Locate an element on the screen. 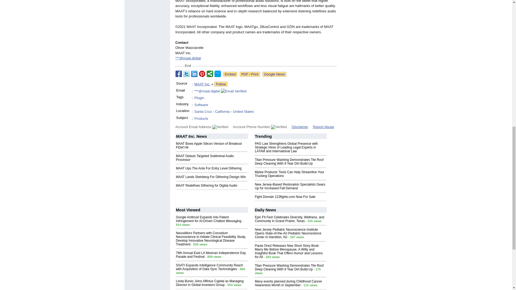  Verified is located at coordinates (279, 127).